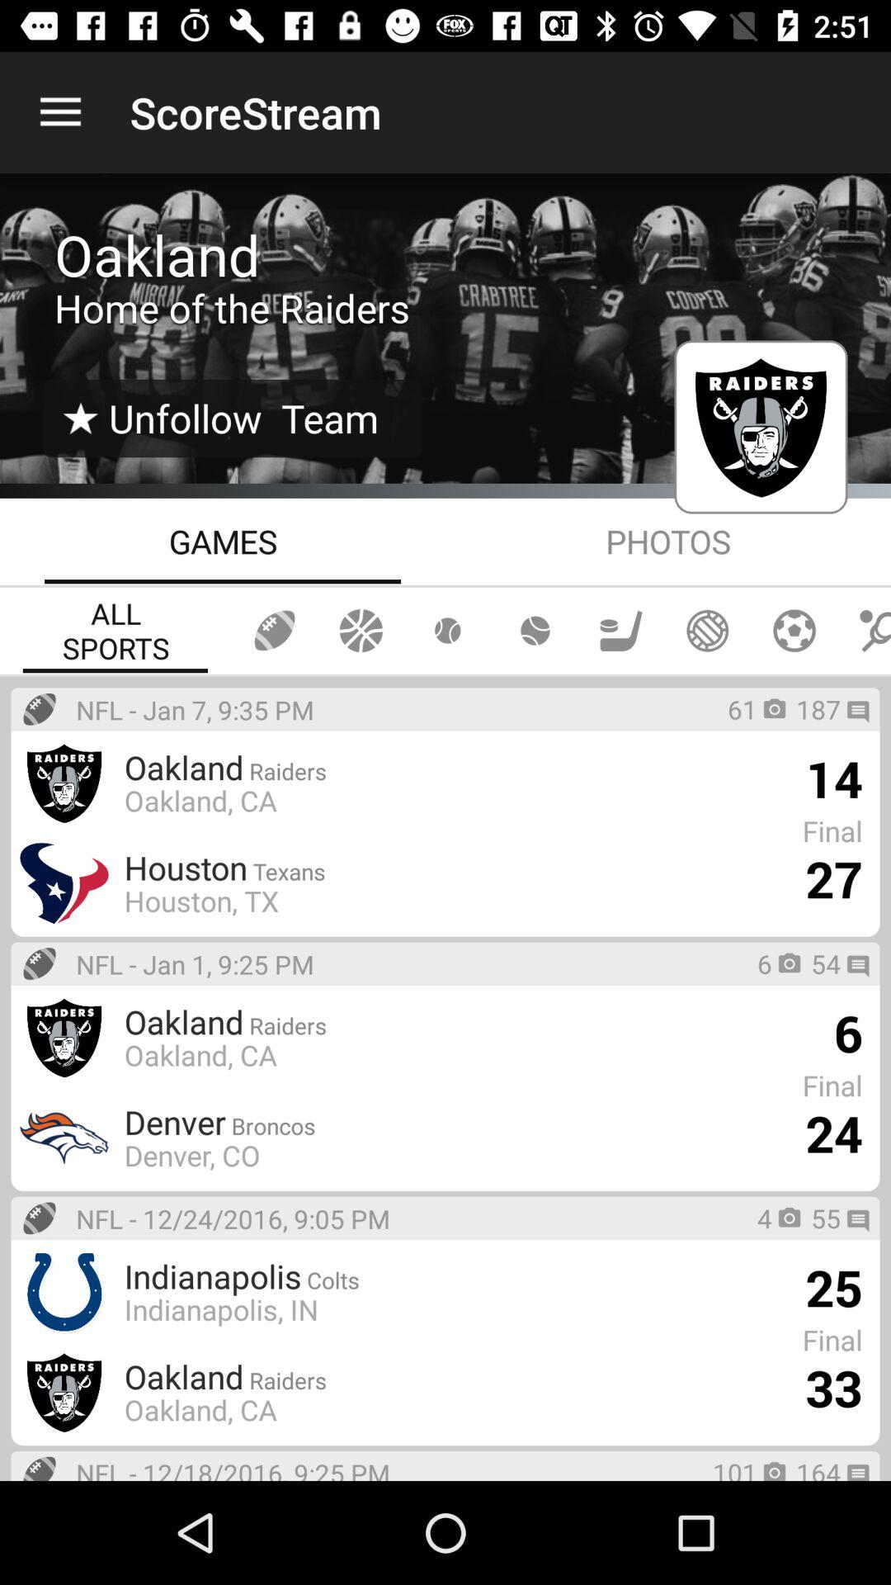 The height and width of the screenshot is (1585, 891). Describe the element at coordinates (833, 1388) in the screenshot. I see `select the item below 25 icon` at that location.